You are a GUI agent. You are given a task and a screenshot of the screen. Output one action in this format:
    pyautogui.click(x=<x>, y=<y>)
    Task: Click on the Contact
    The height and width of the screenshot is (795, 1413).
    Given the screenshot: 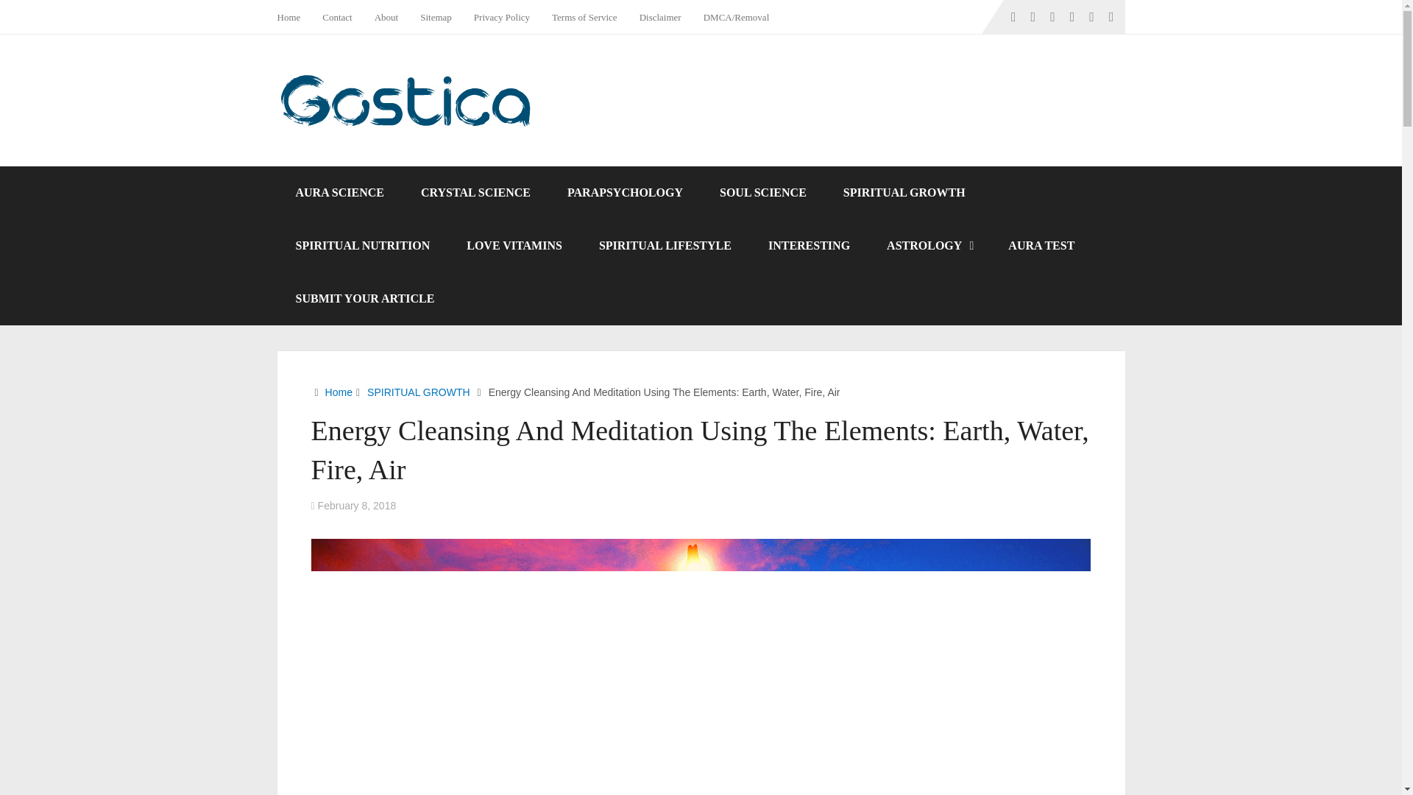 What is the action you would take?
    pyautogui.click(x=337, y=17)
    